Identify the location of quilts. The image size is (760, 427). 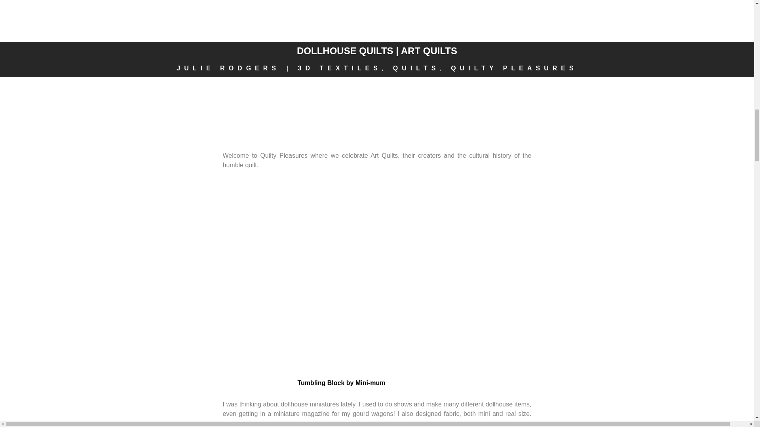
(365, 423).